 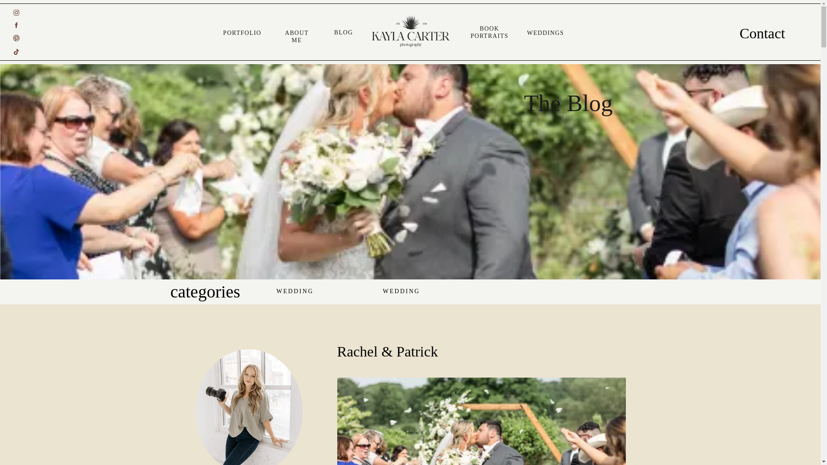 I want to click on WEDDING, so click(x=295, y=291).